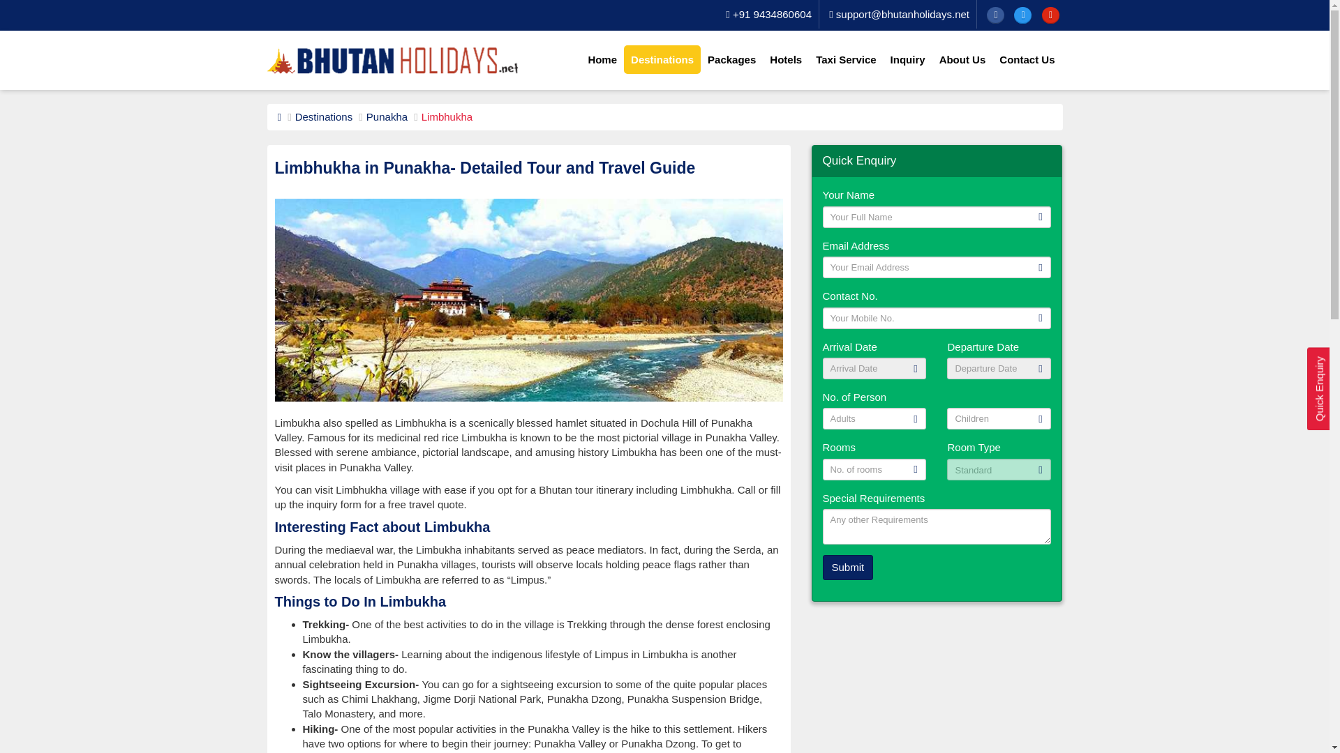  I want to click on Packages, so click(731, 59).